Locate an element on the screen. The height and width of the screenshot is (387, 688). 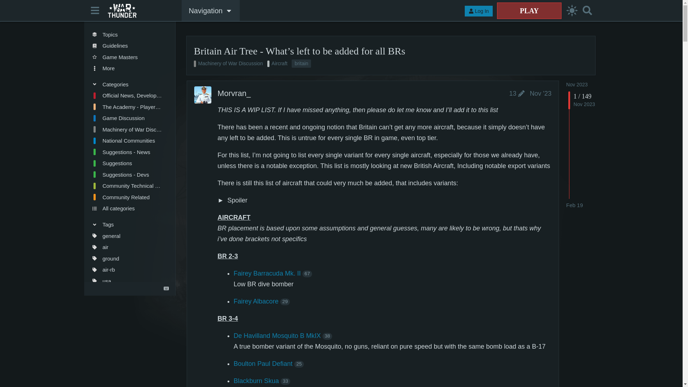
The Academy - Players helping Players is located at coordinates (127, 107).